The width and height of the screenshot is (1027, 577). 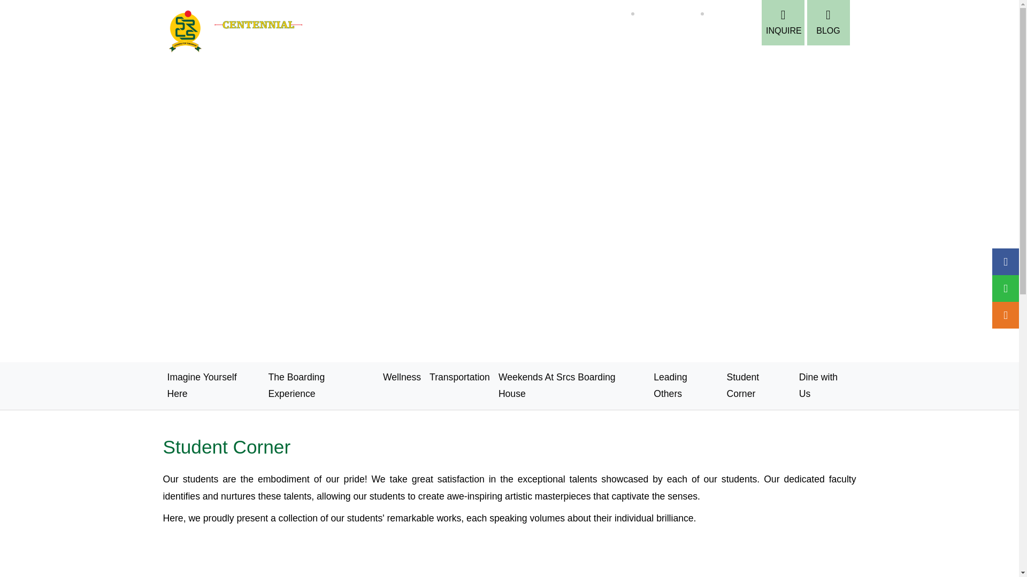 I want to click on BLOG, so click(x=827, y=22).